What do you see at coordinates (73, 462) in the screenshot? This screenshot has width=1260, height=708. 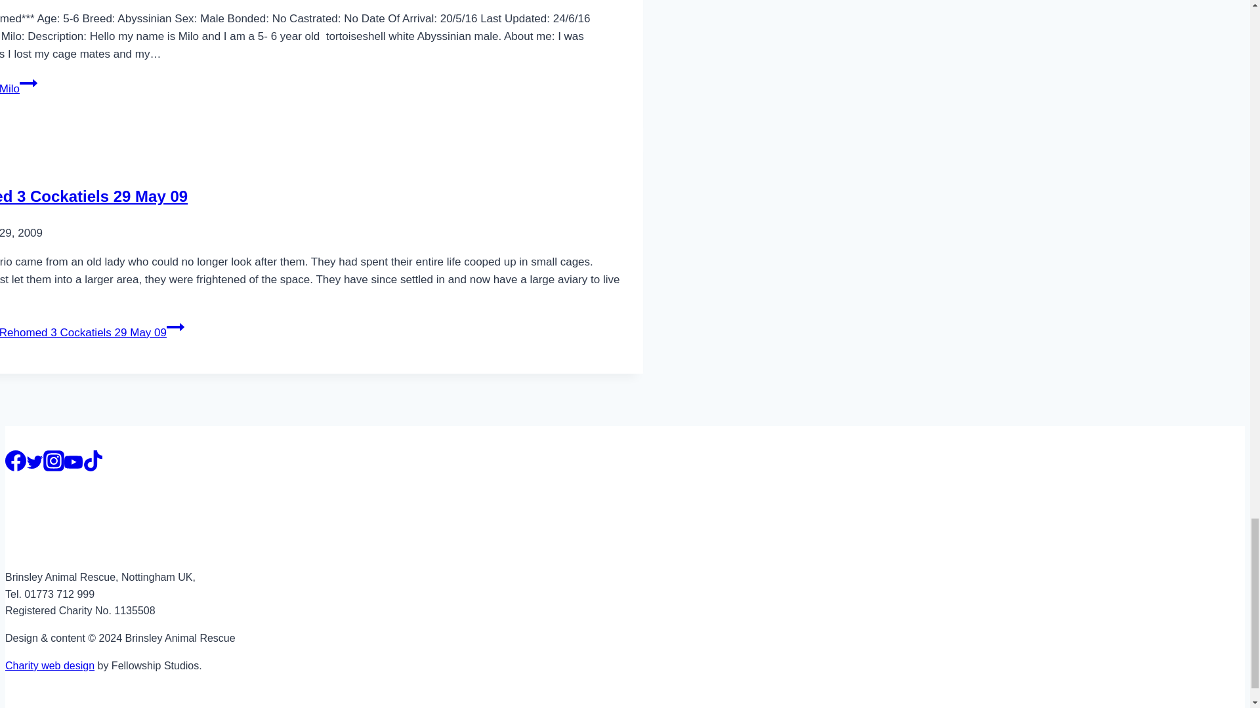 I see `YouTube` at bounding box center [73, 462].